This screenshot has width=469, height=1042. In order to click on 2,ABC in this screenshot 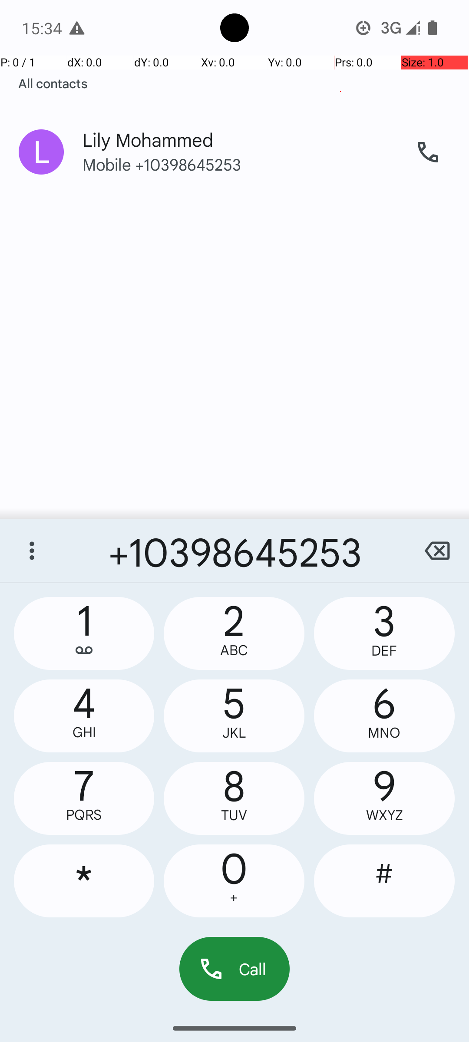, I will do `click(234, 633)`.